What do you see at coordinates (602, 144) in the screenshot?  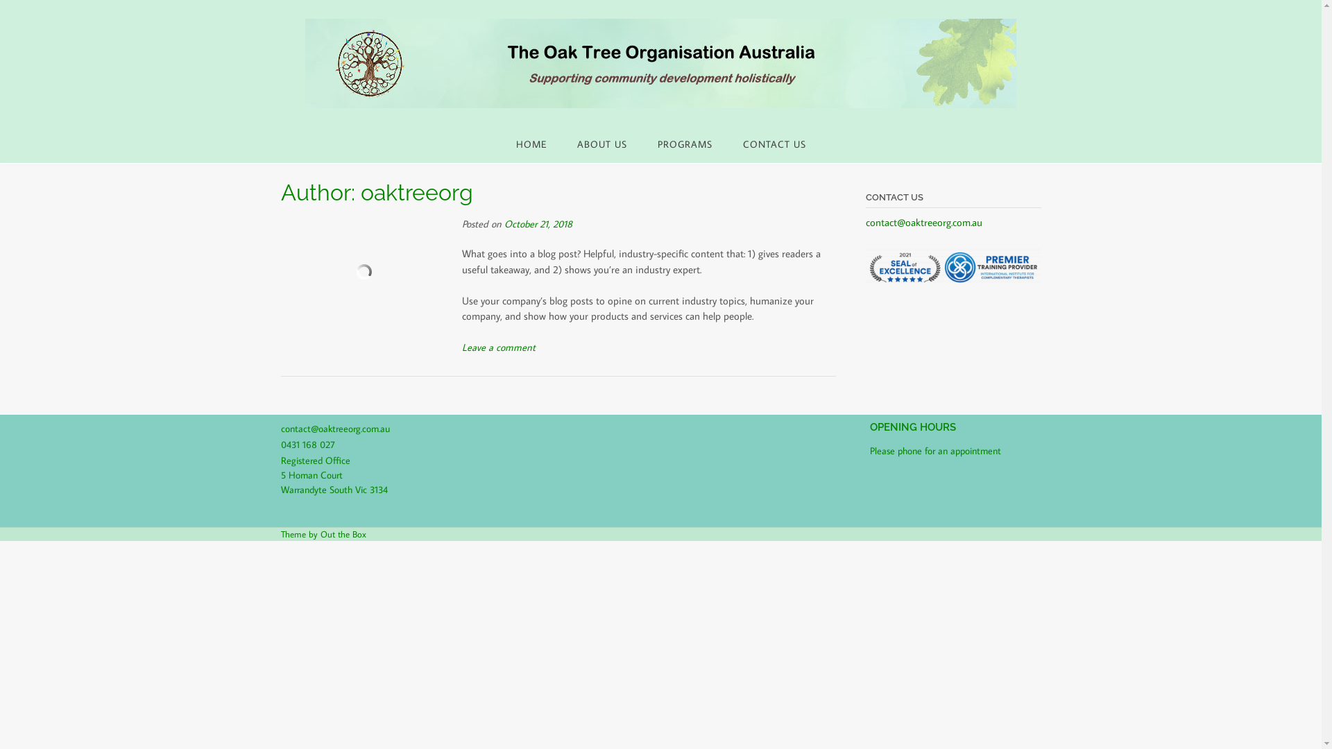 I see `ABOUT US` at bounding box center [602, 144].